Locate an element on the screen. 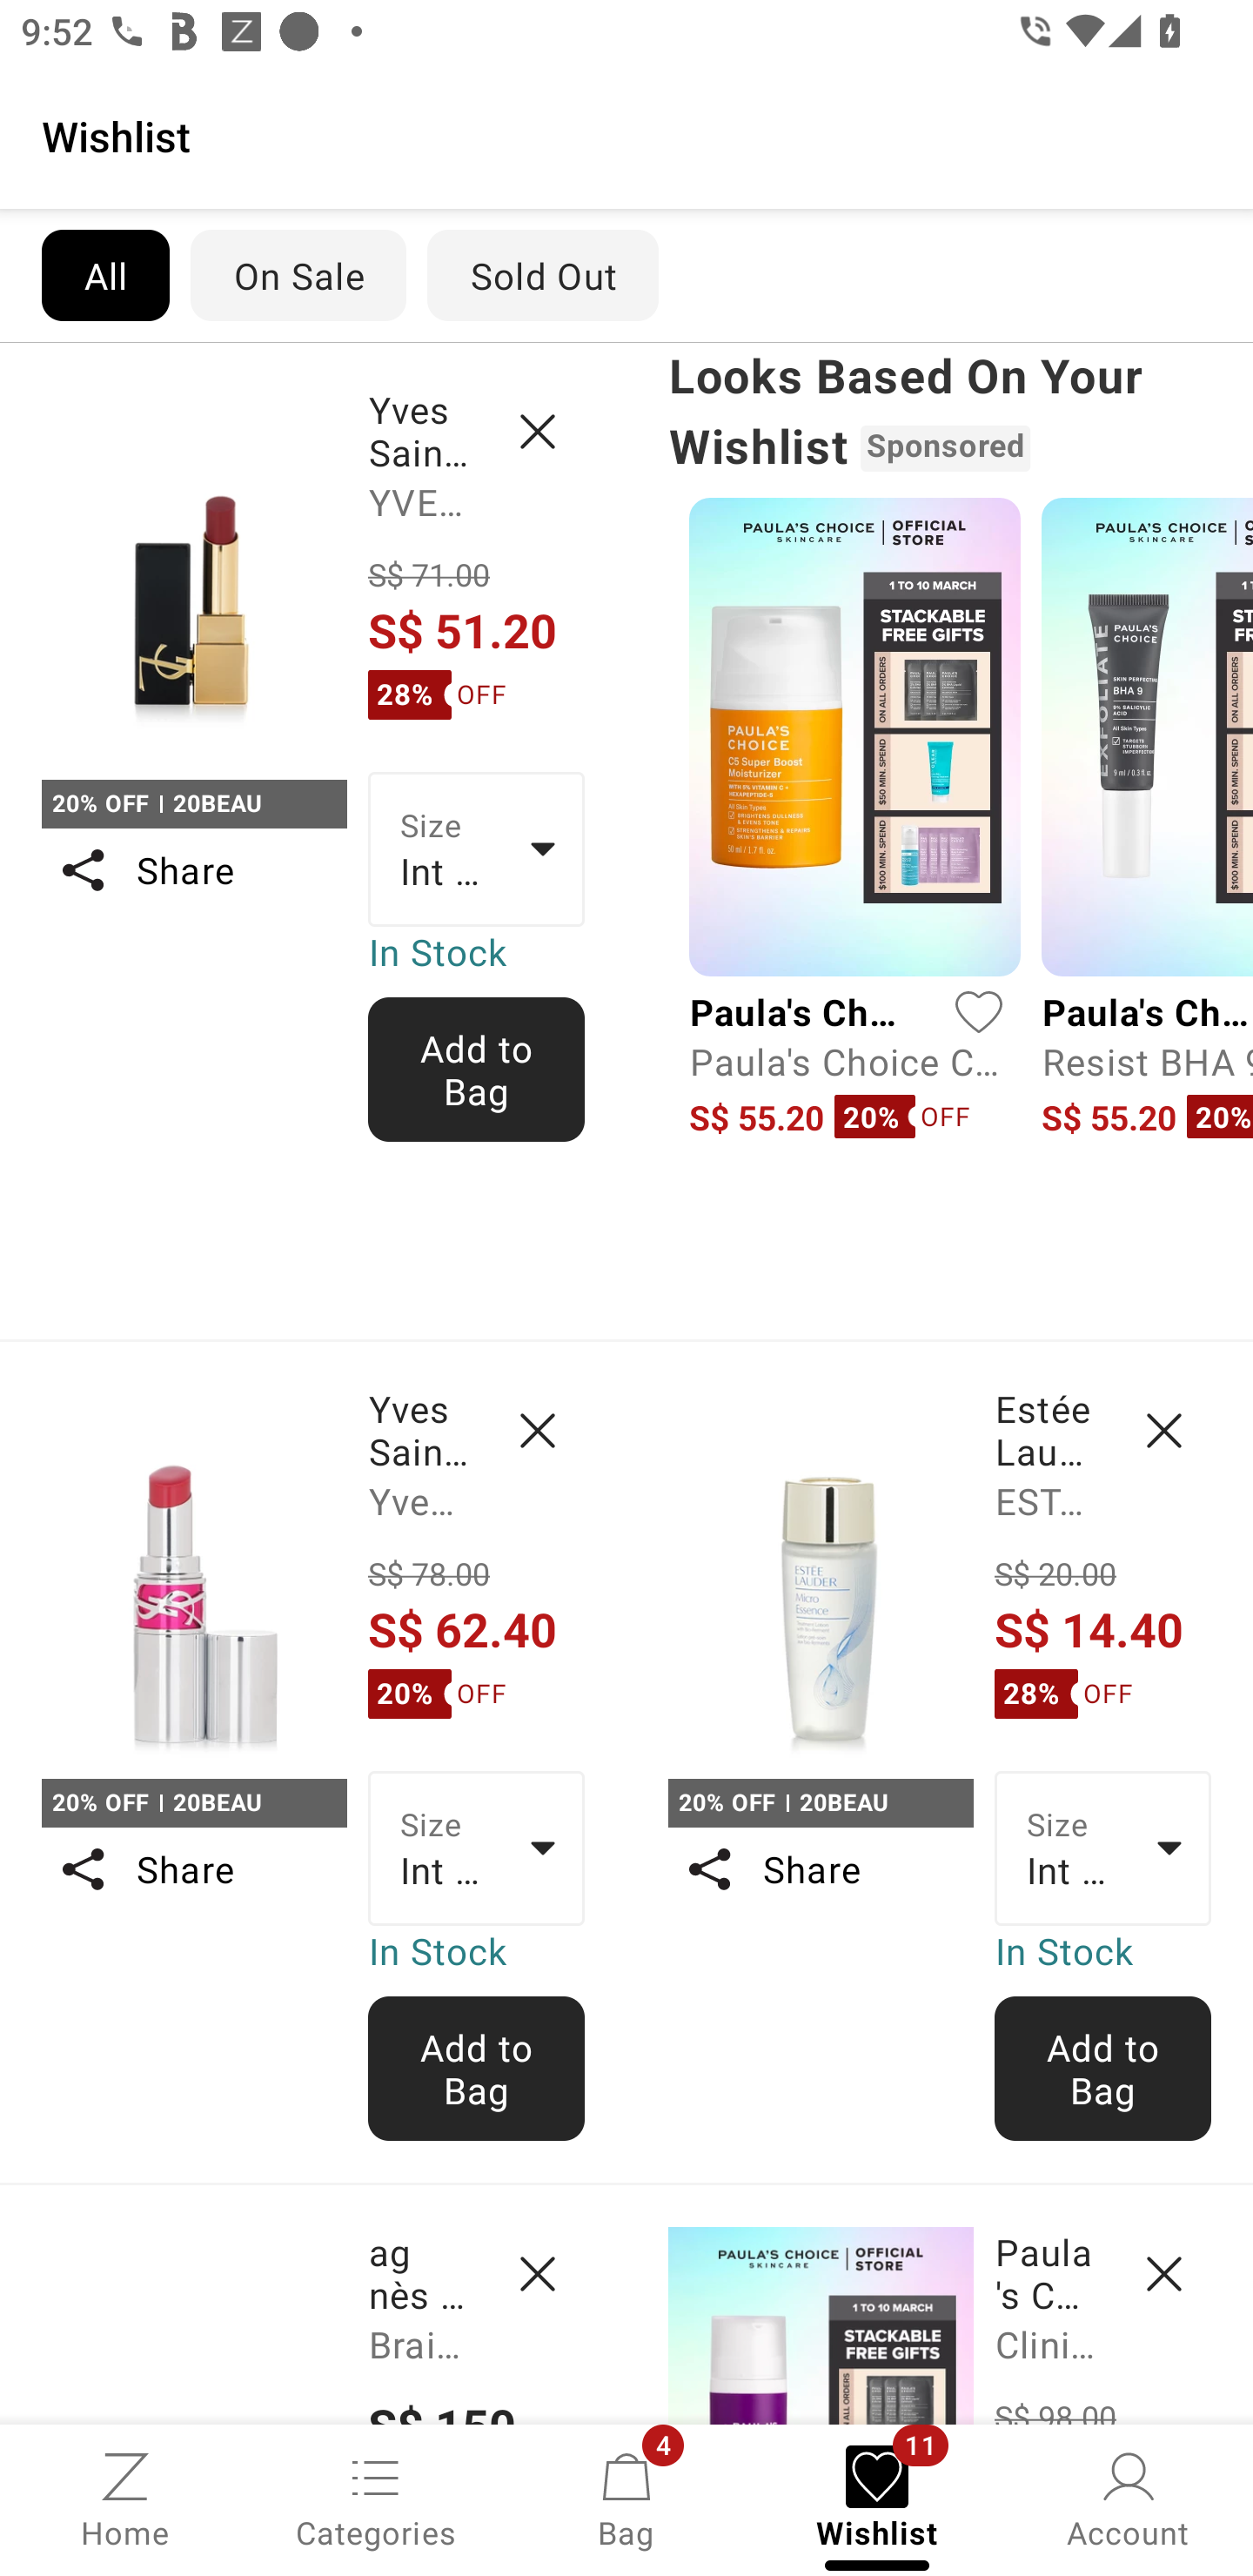  Size Int One Size is located at coordinates (1103, 1849).